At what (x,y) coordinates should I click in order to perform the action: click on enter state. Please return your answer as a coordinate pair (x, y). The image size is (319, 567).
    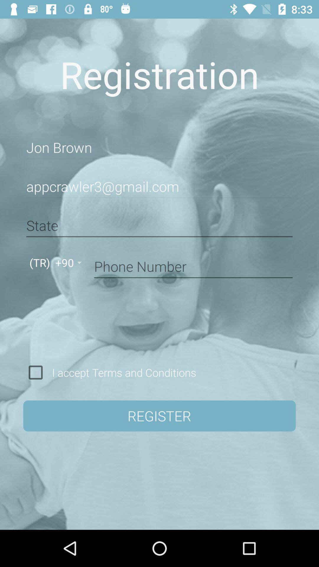
    Looking at the image, I should click on (159, 226).